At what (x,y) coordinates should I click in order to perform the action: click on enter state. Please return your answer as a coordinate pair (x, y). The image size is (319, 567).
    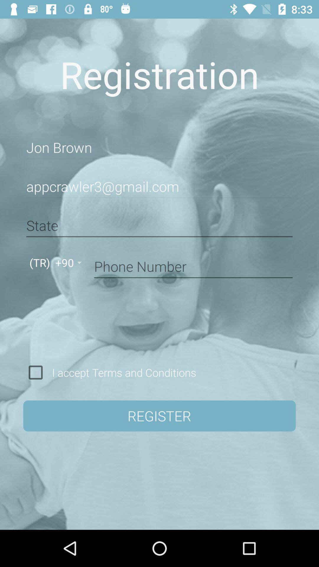
    Looking at the image, I should click on (159, 226).